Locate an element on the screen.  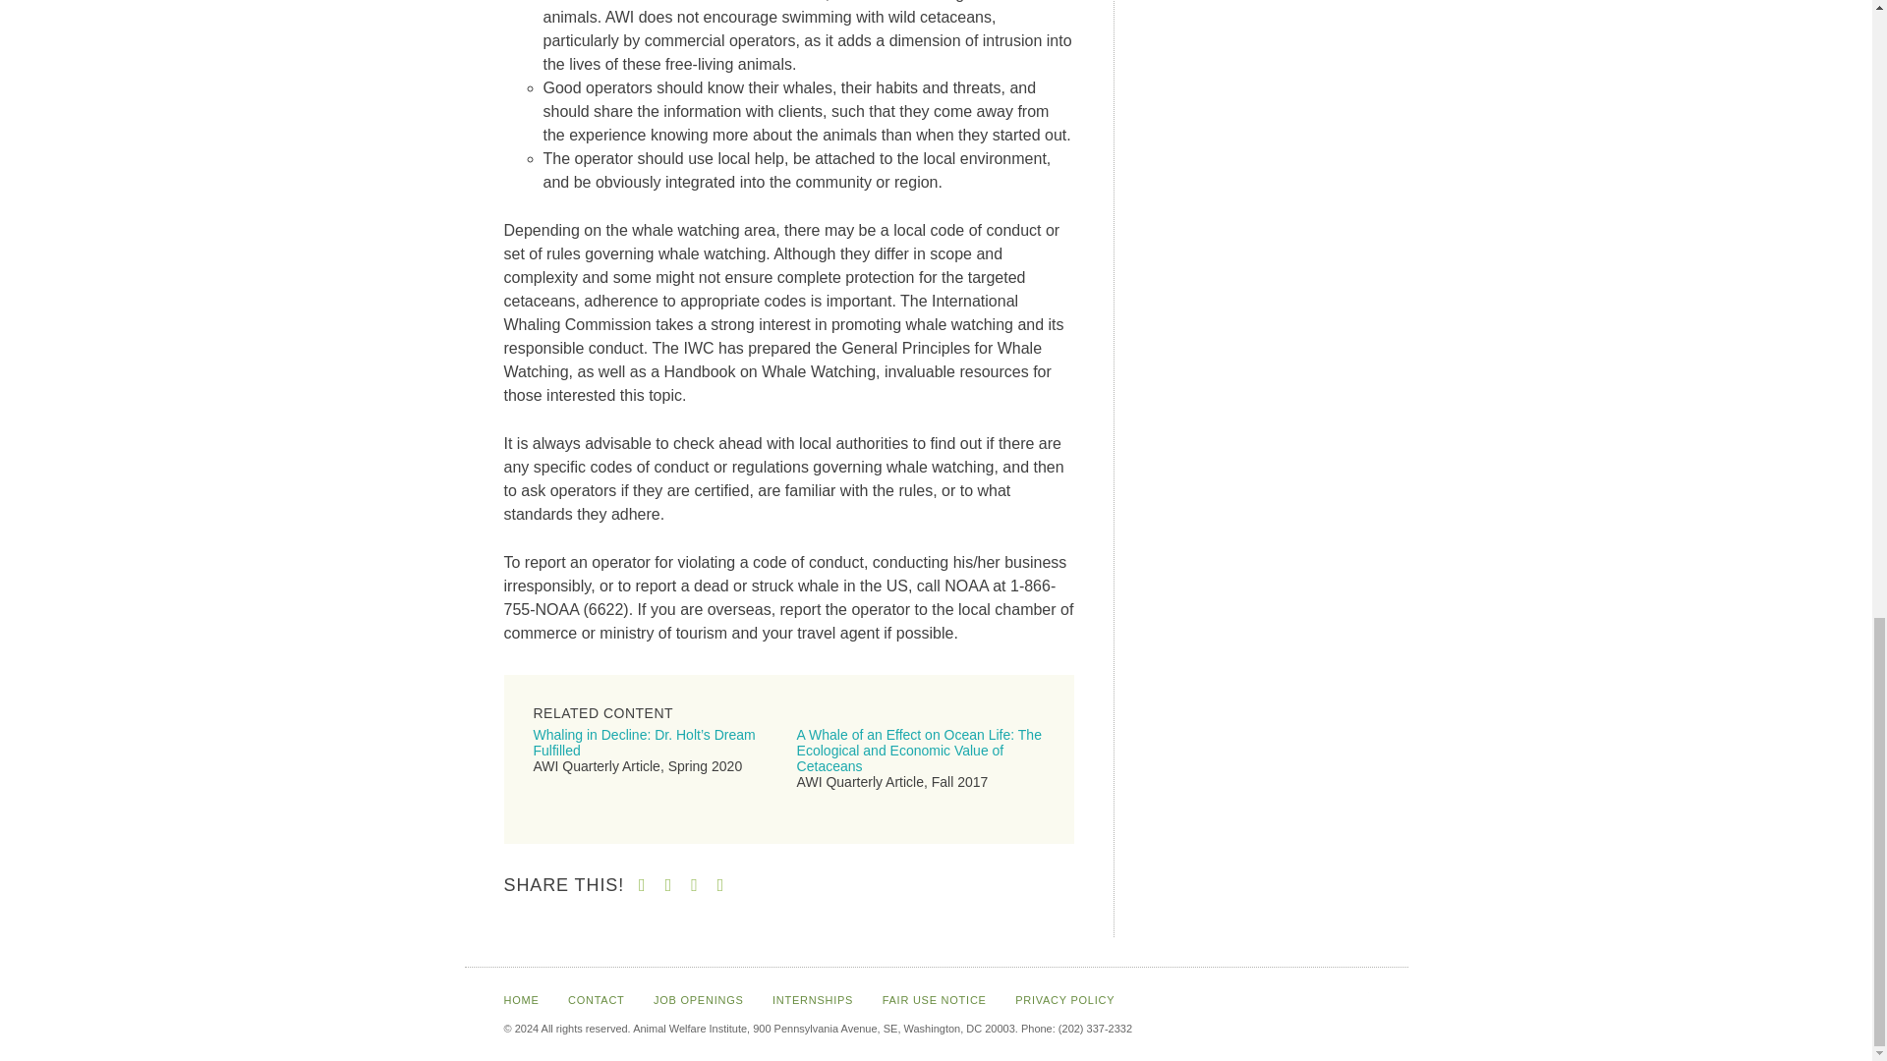
Home is located at coordinates (521, 999).